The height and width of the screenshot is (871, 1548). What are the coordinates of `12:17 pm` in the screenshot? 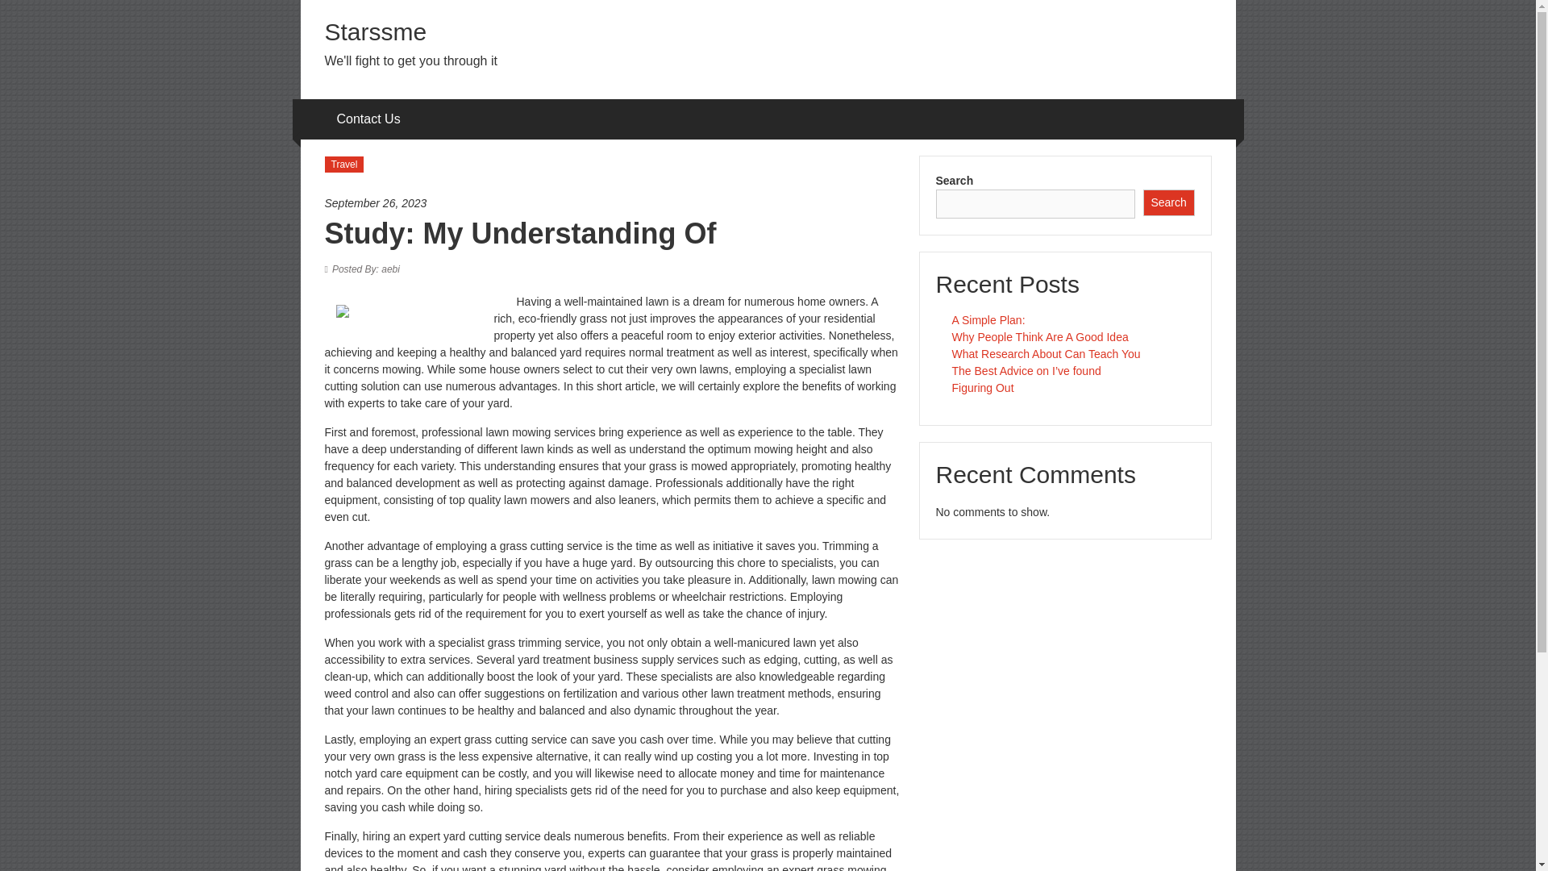 It's located at (612, 203).